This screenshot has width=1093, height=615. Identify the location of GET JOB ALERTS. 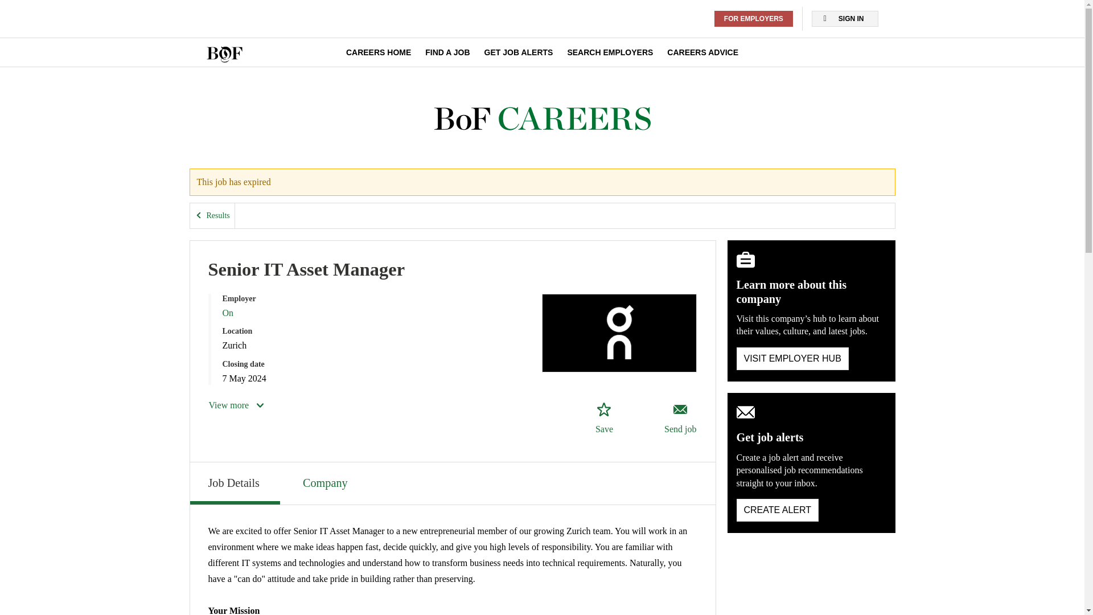
(518, 52).